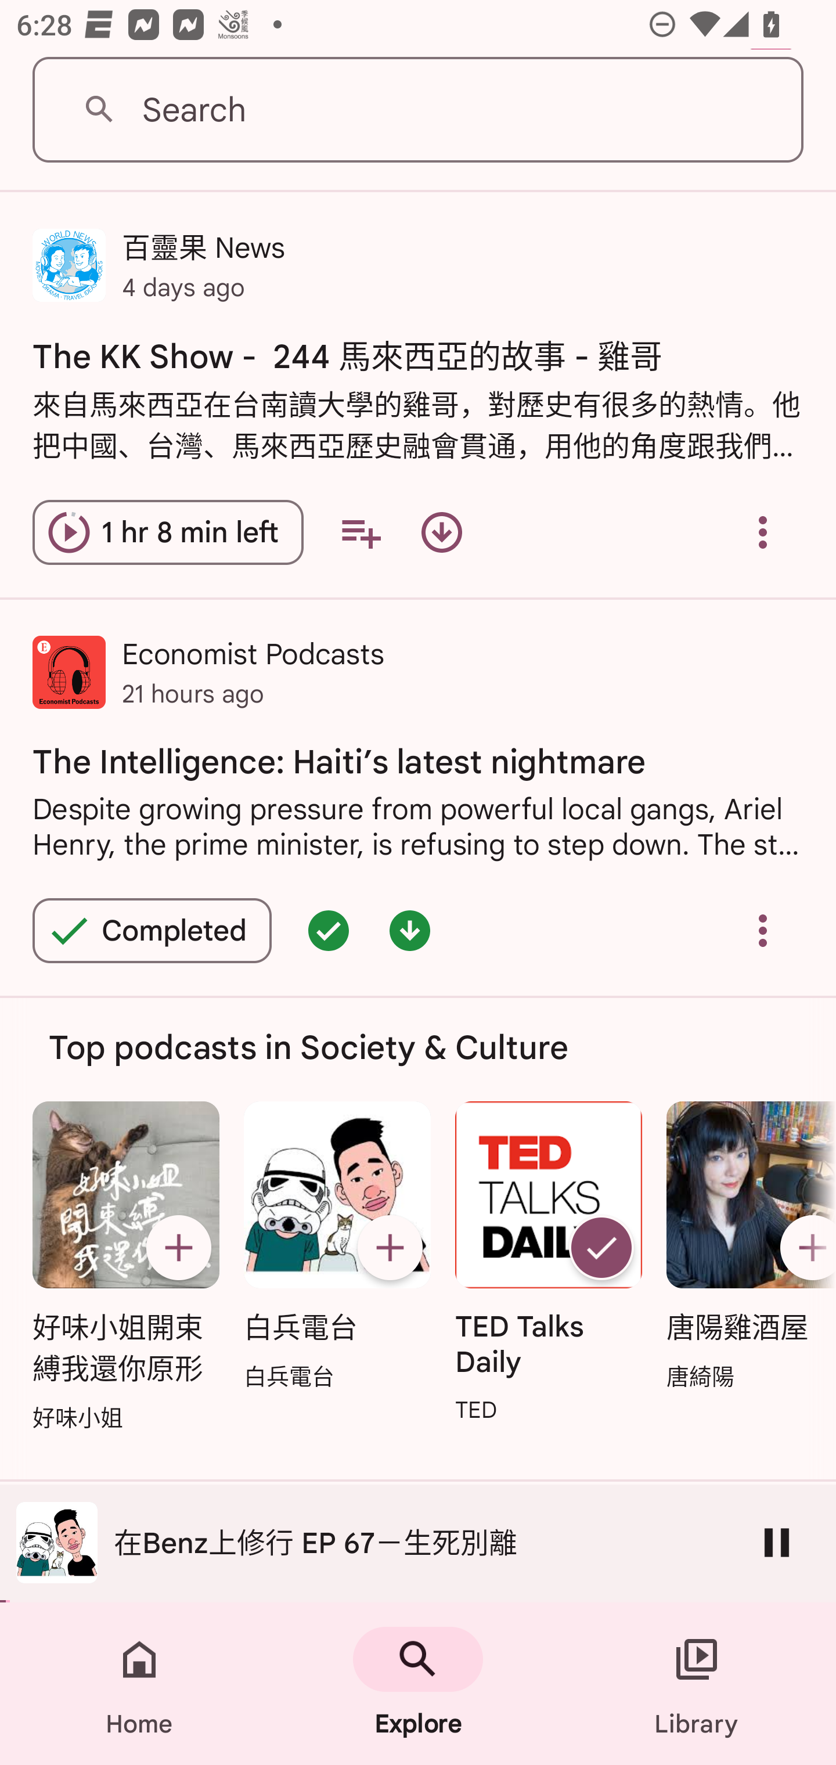 This screenshot has height=1765, width=836. I want to click on Episode queued - double tap for options, so click(329, 931).